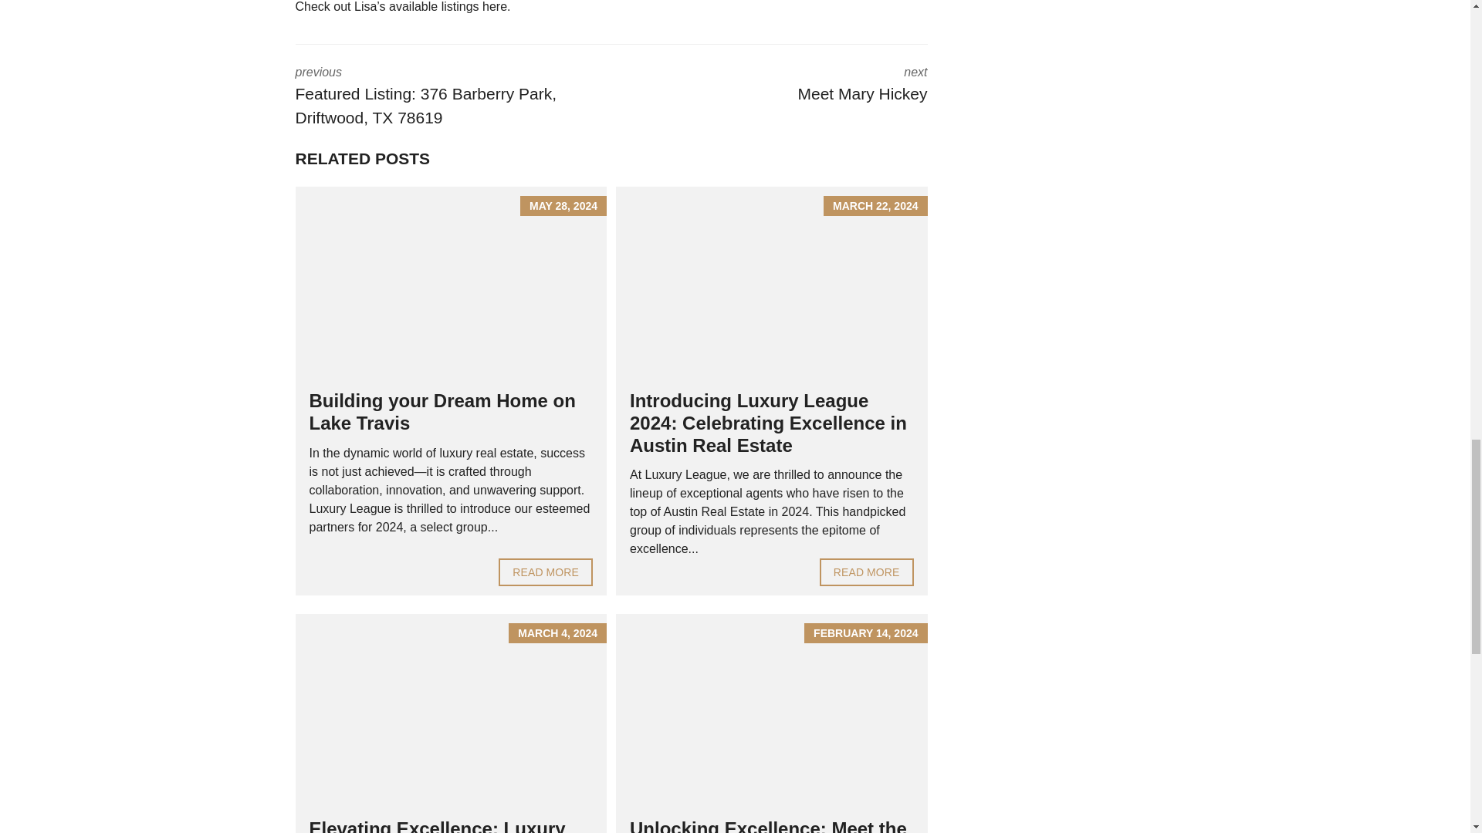 The height and width of the screenshot is (833, 1482). What do you see at coordinates (866, 572) in the screenshot?
I see `READ MORE` at bounding box center [866, 572].